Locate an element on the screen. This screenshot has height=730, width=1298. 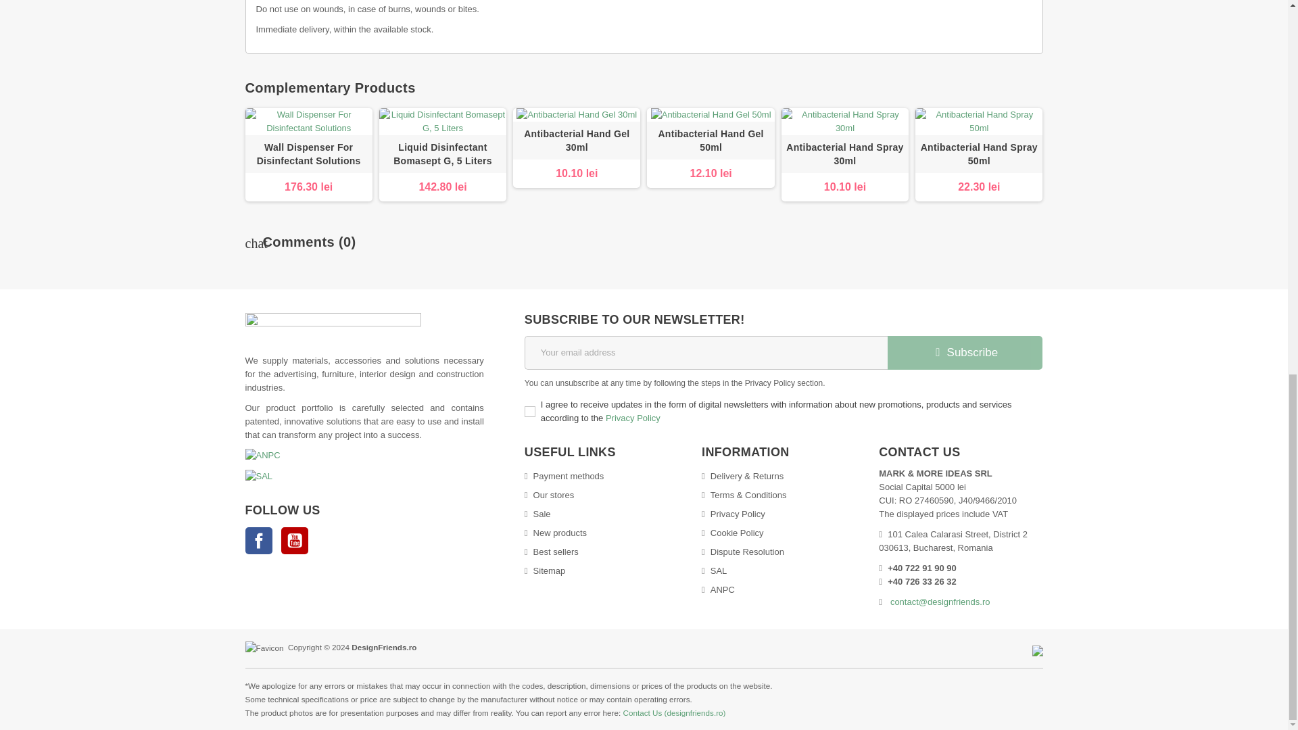
Antibacterial Hand Spray 30ml is located at coordinates (845, 153).